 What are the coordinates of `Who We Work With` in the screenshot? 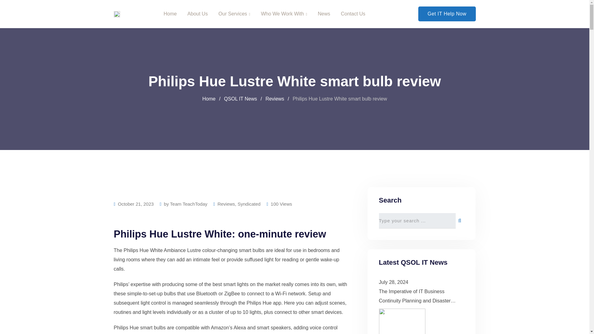 It's located at (284, 14).